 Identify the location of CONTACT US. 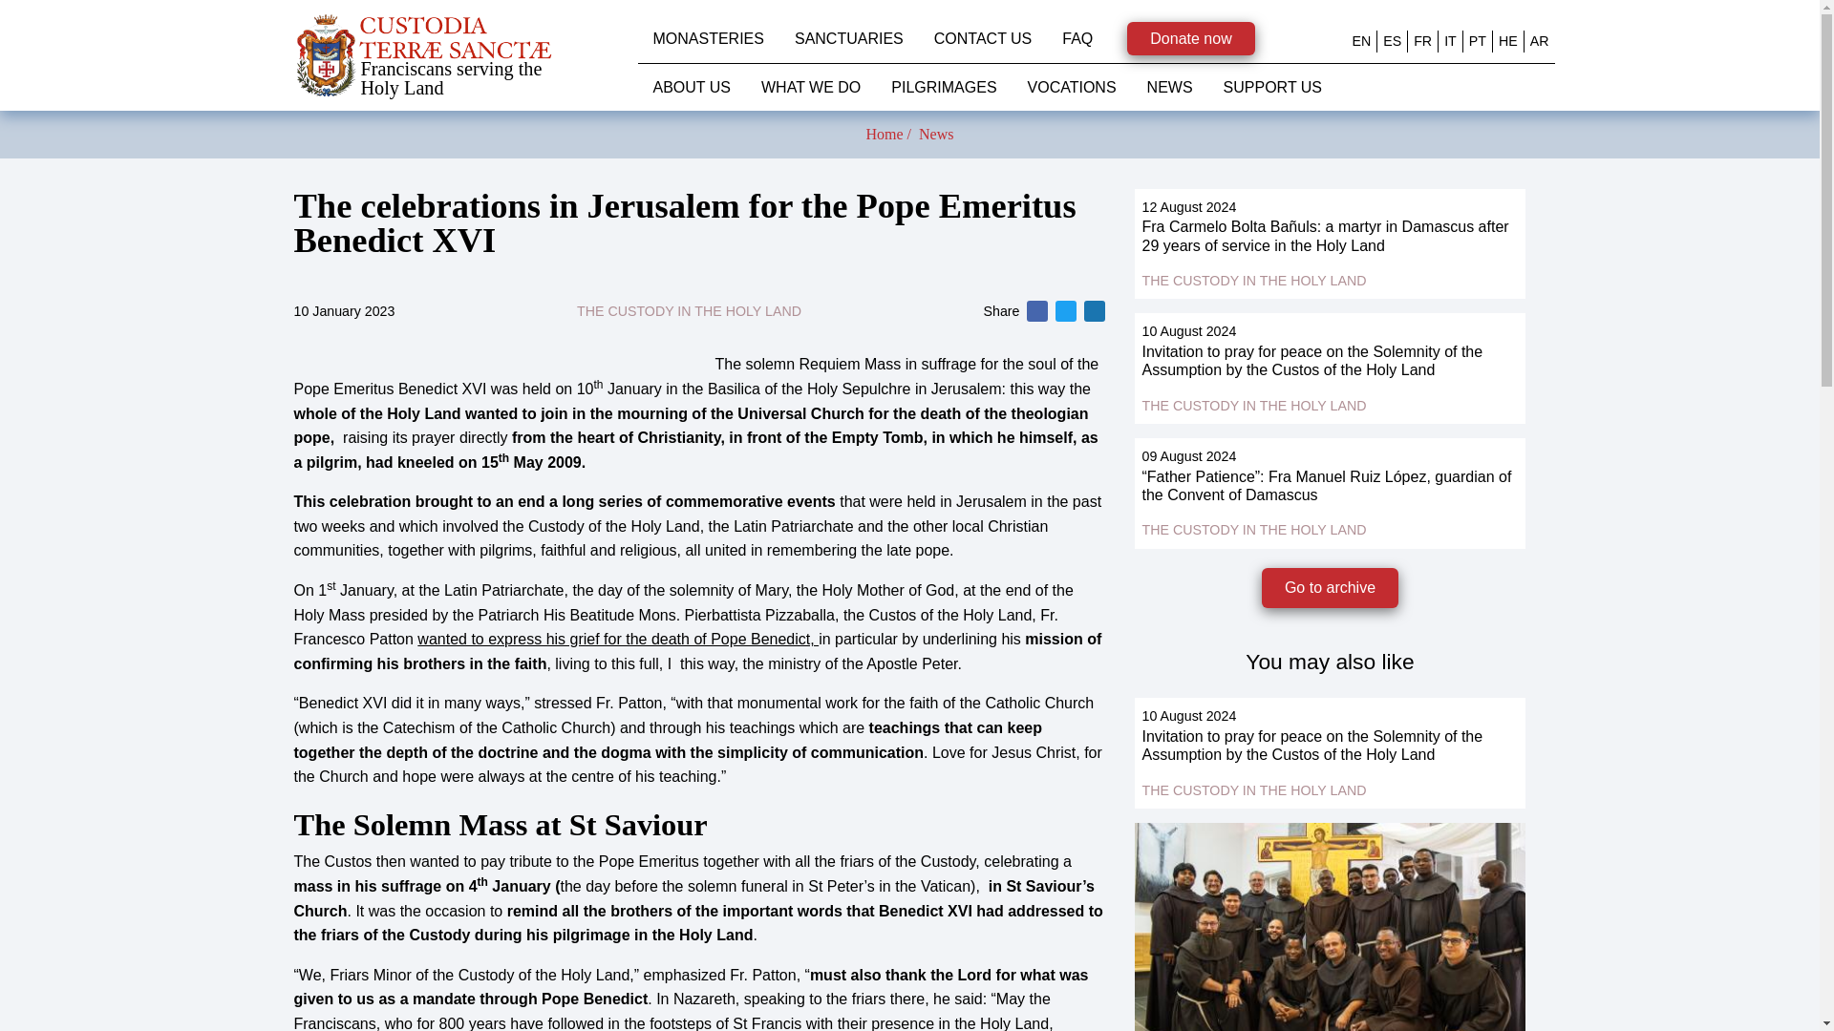
(982, 38).